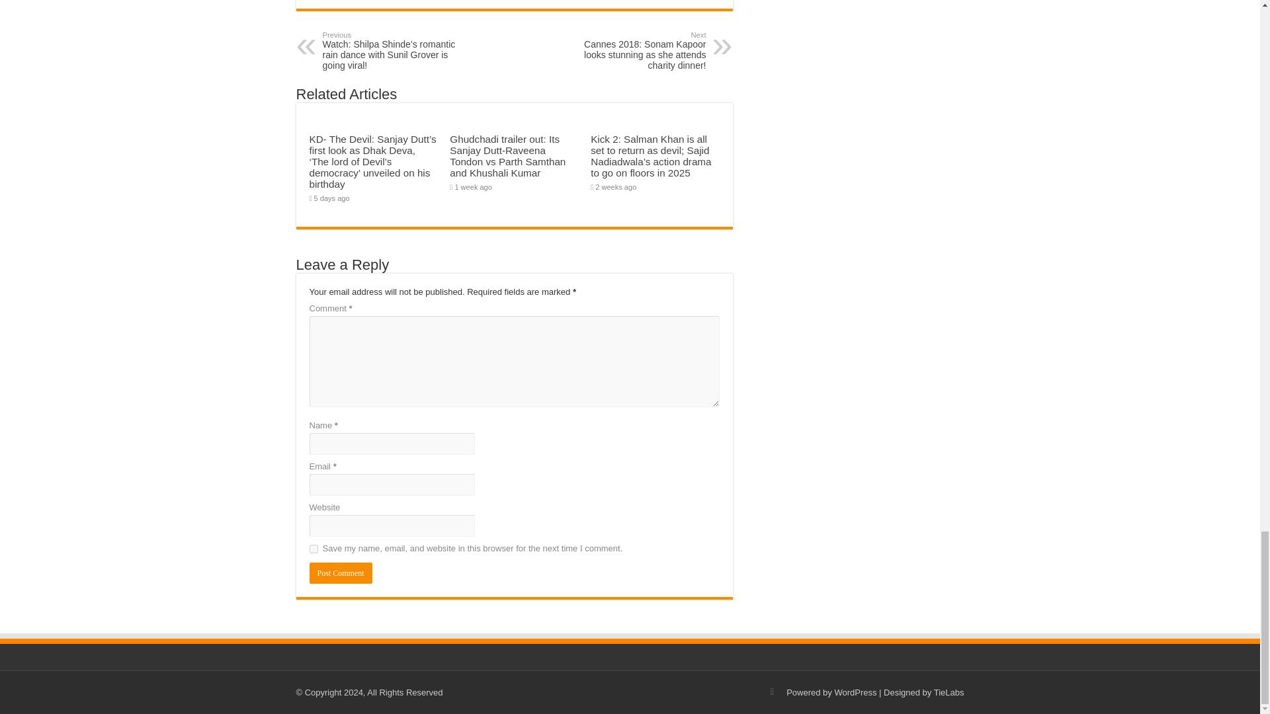 This screenshot has height=714, width=1270. Describe the element at coordinates (314, 549) in the screenshot. I see `yes` at that location.